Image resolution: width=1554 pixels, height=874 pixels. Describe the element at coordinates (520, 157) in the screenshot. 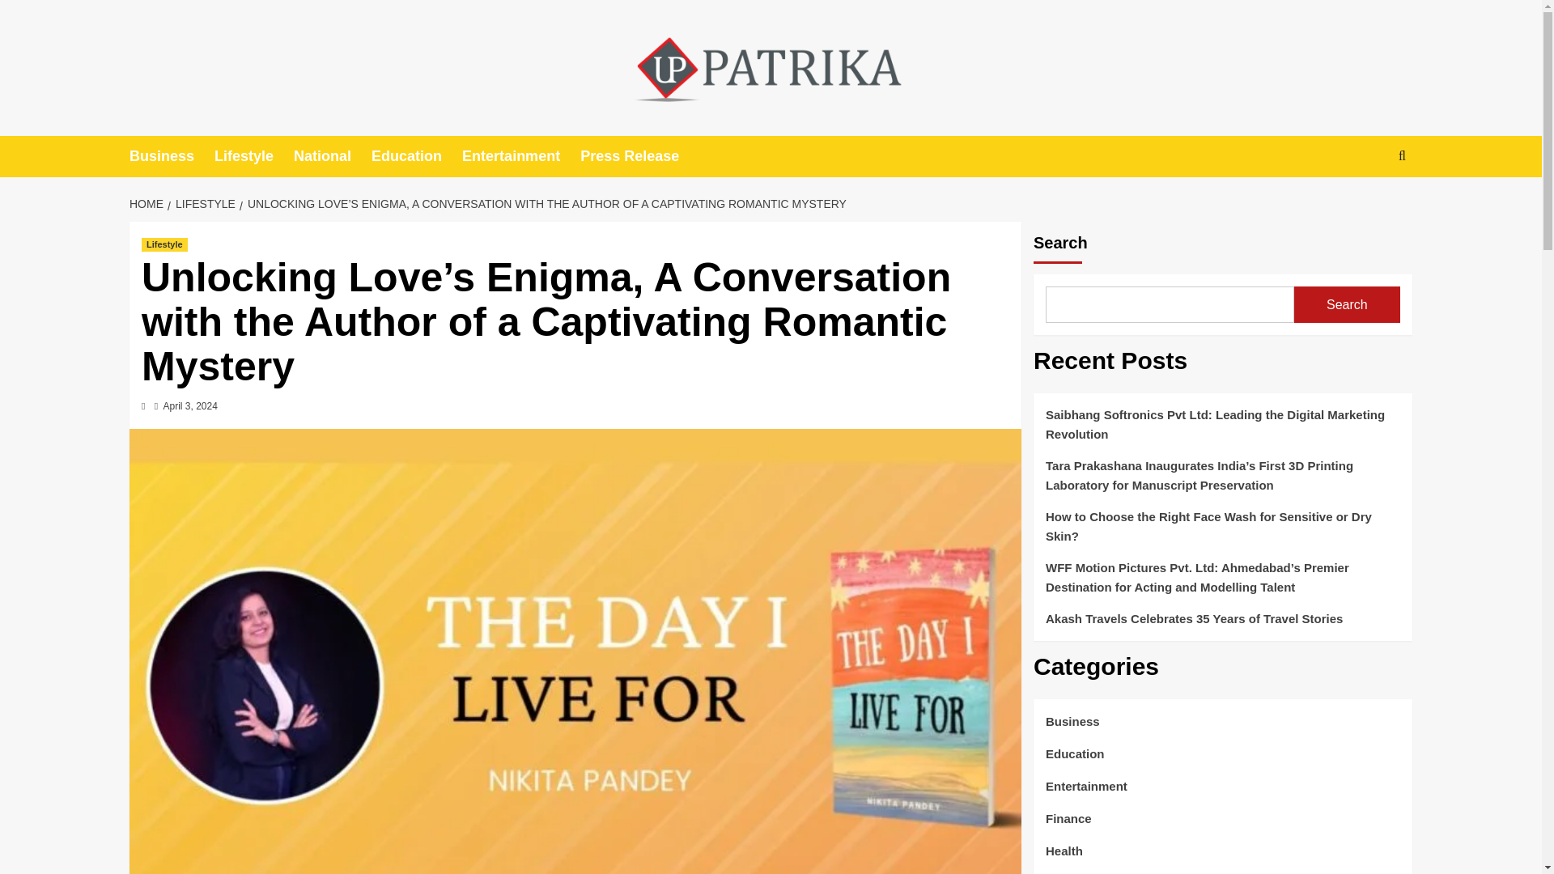

I see `Entertainment` at that location.